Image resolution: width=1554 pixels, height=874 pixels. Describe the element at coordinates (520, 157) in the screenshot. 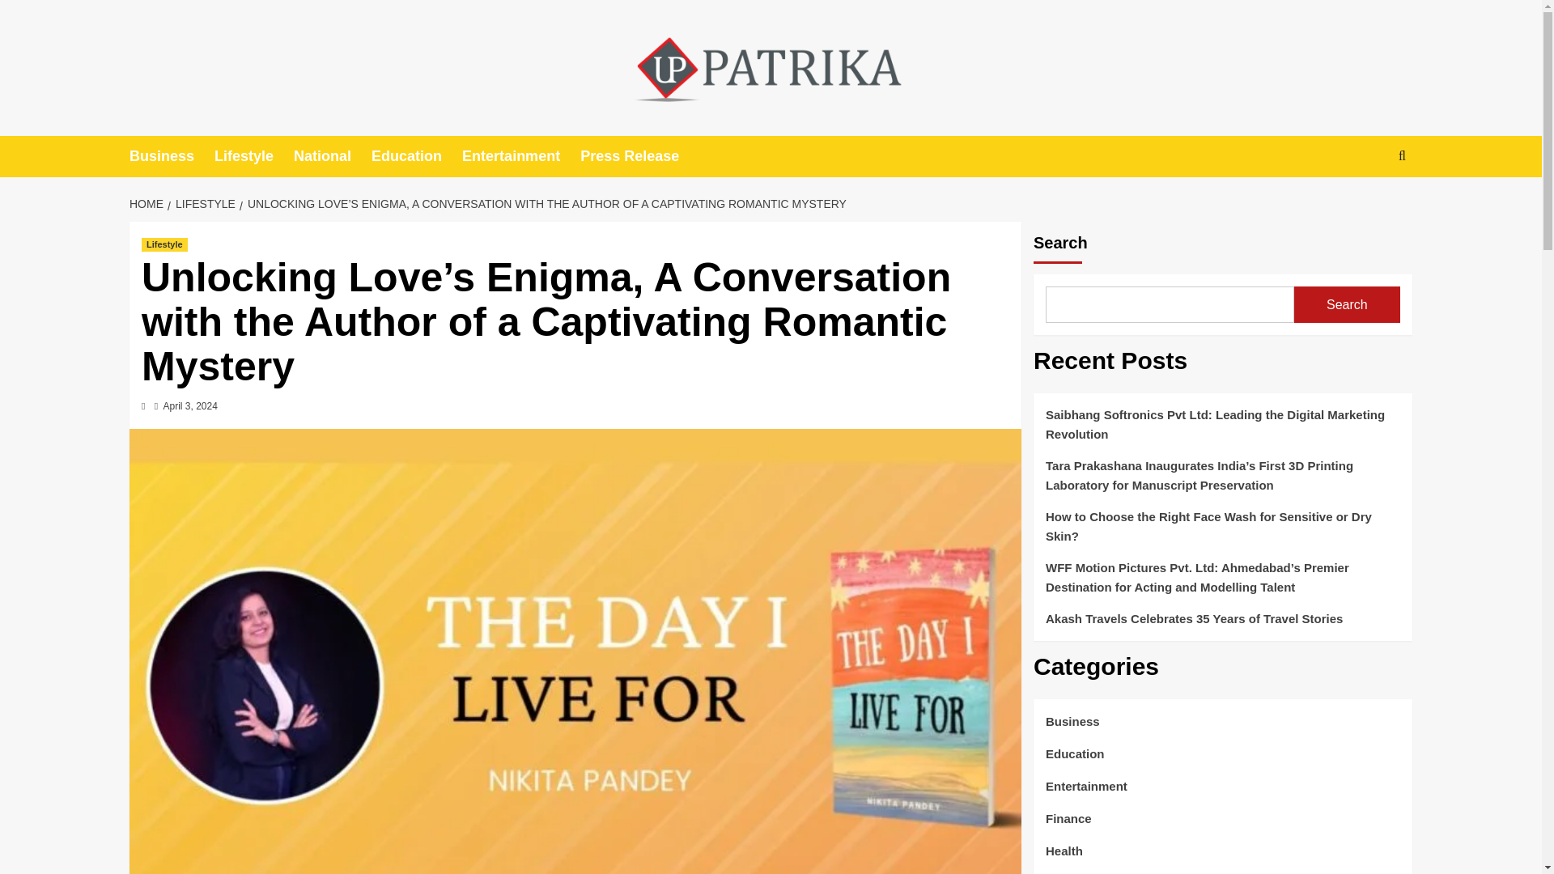

I see `Entertainment` at that location.